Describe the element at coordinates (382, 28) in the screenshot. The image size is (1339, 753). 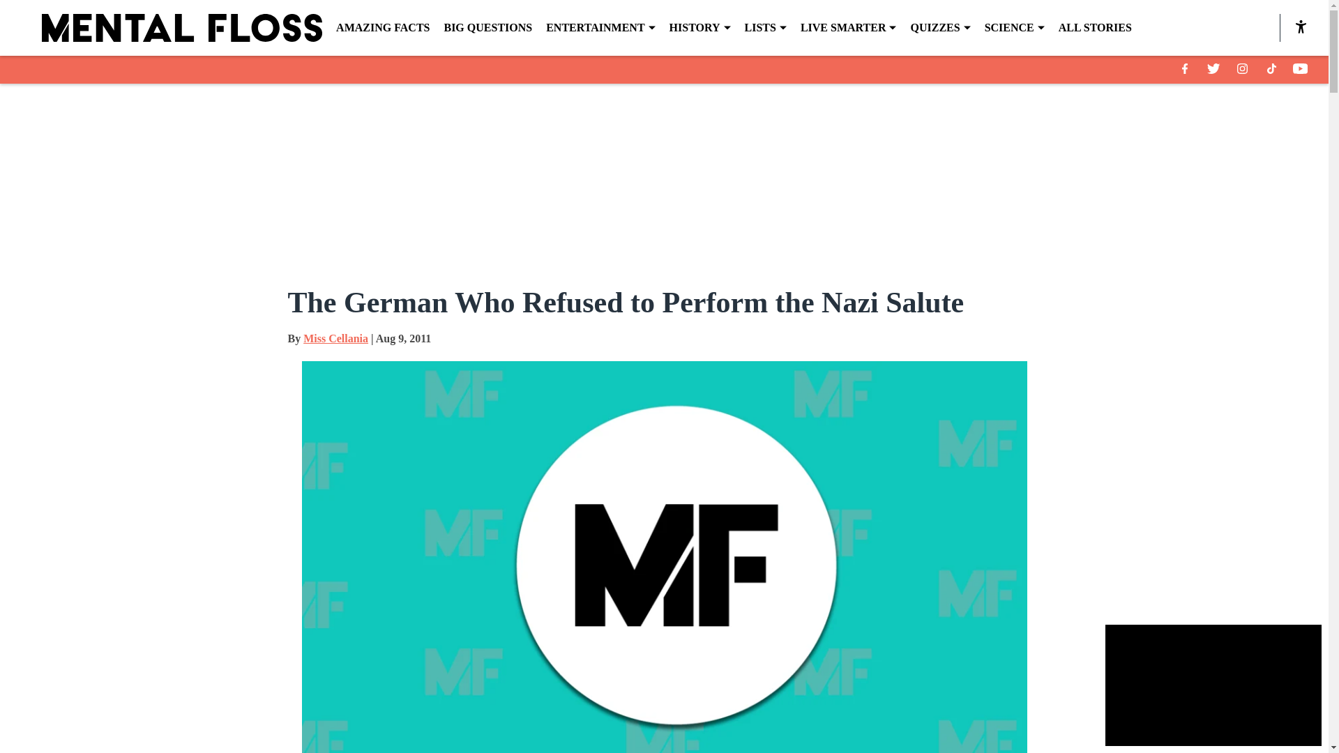
I see `AMAZING FACTS` at that location.